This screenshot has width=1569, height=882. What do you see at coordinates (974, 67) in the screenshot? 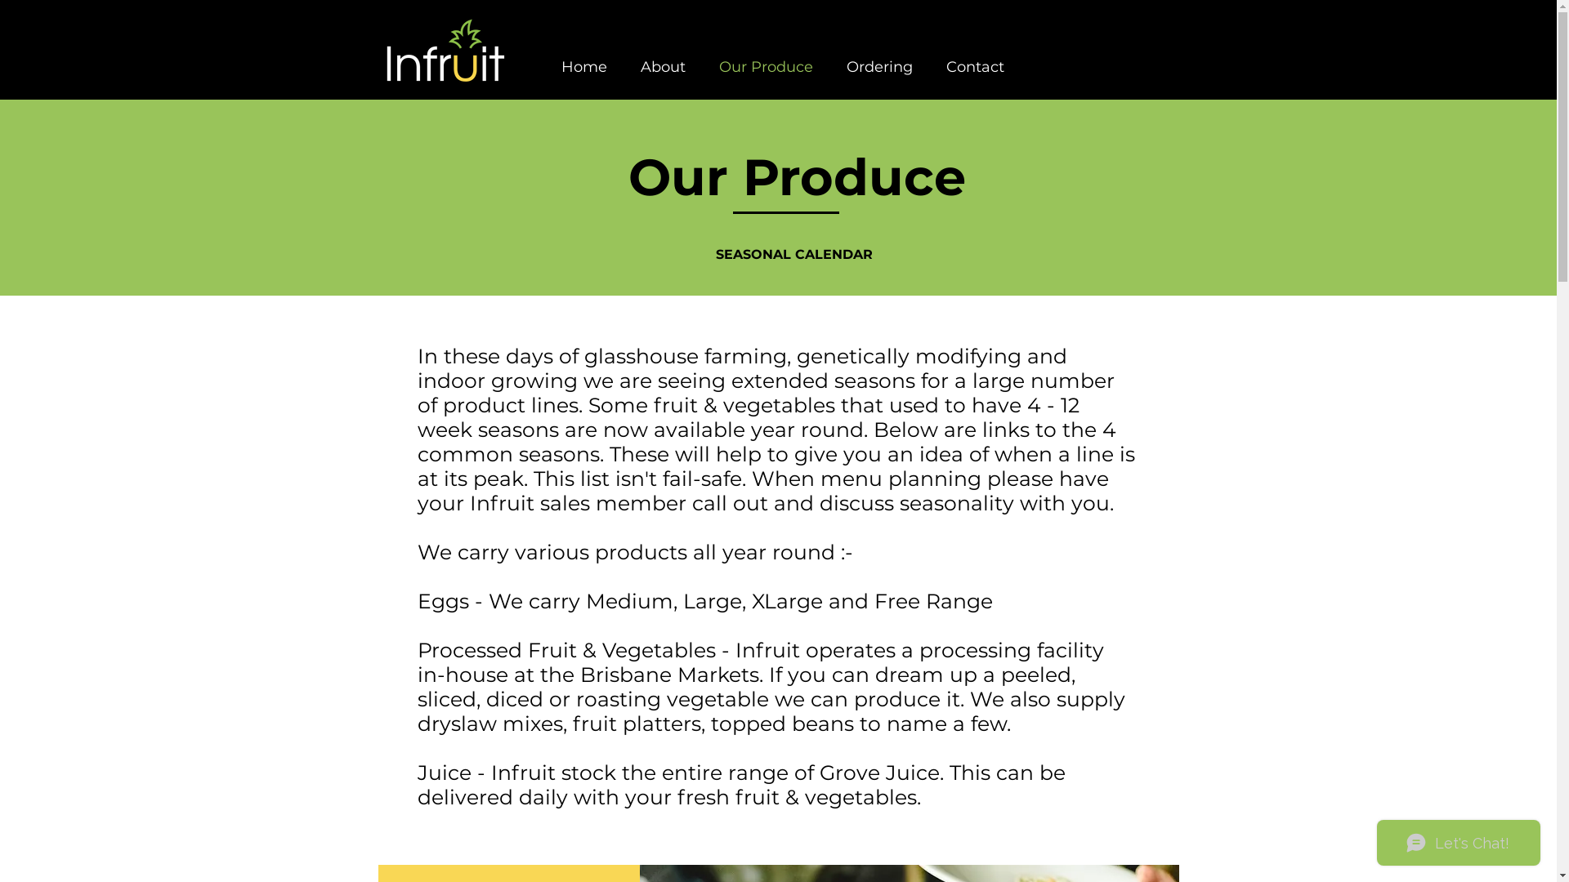
I see `Contact` at bounding box center [974, 67].